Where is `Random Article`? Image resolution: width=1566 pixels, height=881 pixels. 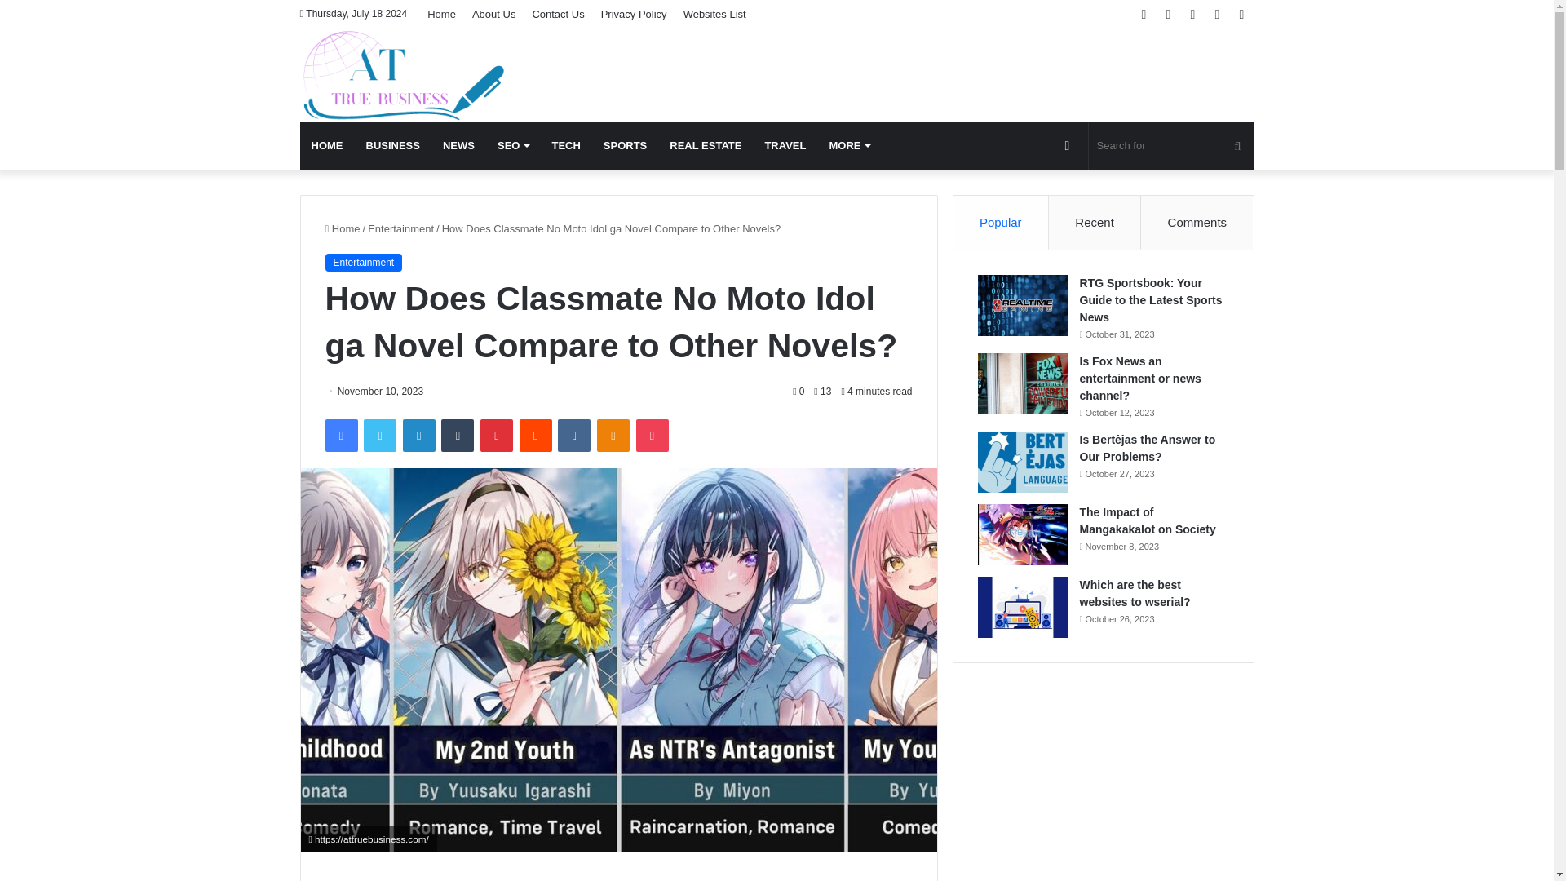 Random Article is located at coordinates (1068, 146).